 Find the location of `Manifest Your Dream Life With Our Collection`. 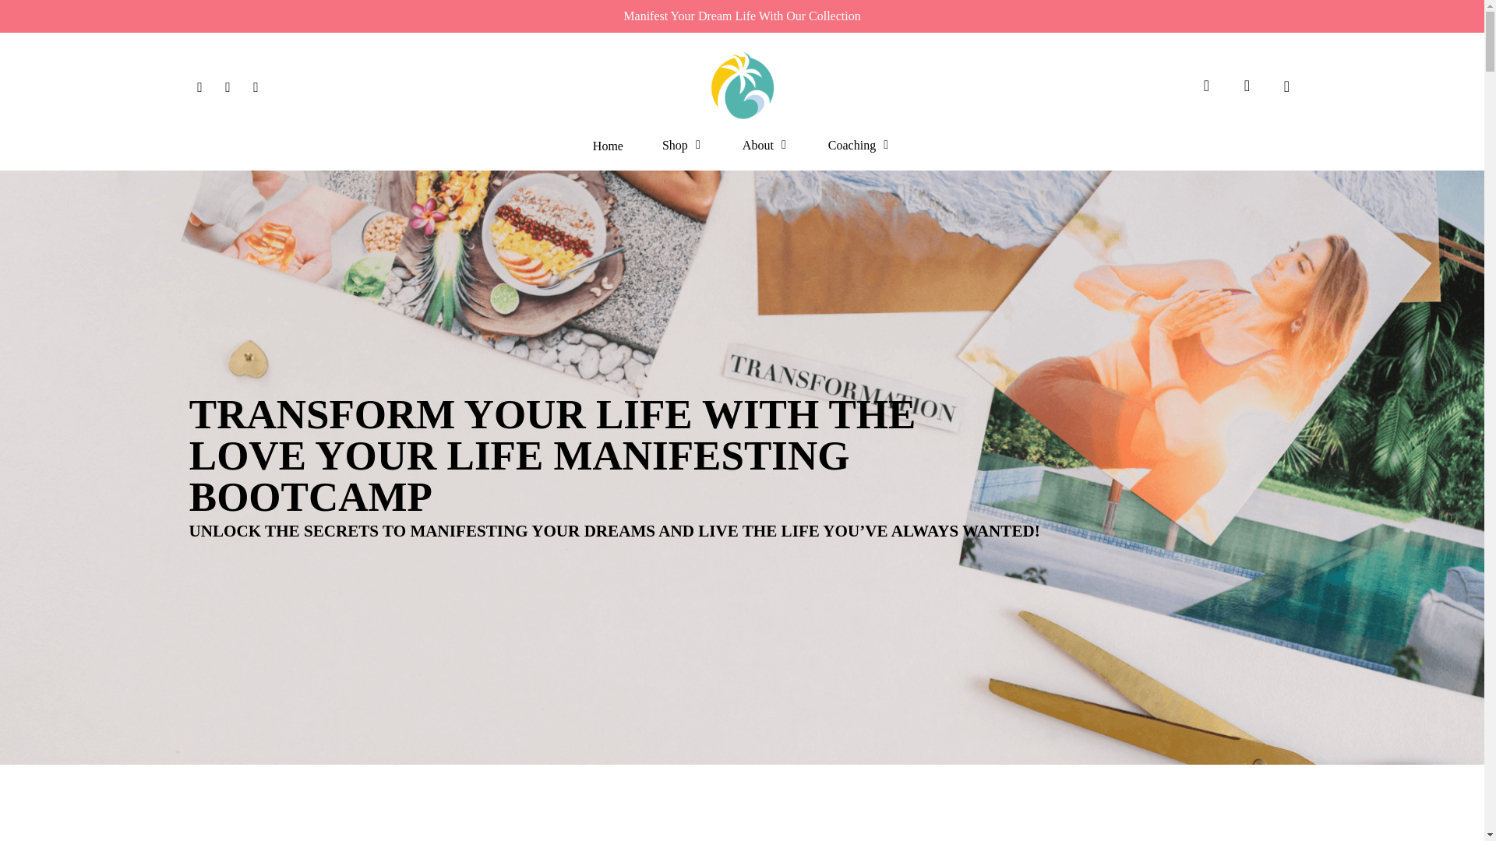

Manifest Your Dream Life With Our Collection is located at coordinates (742, 16).